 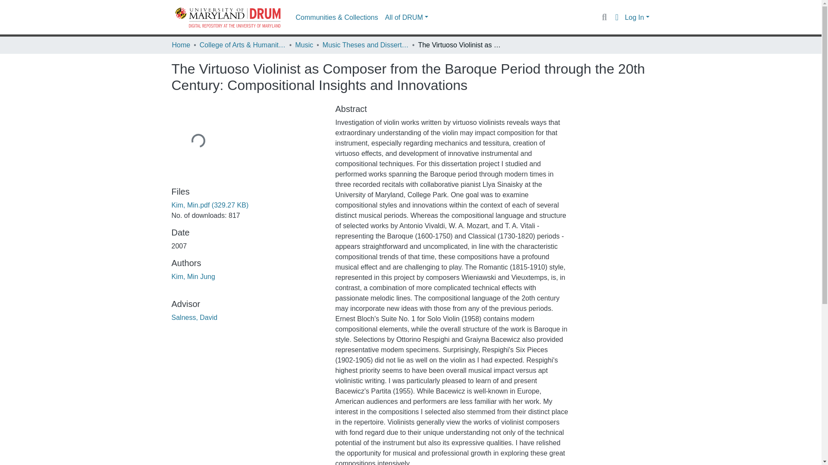 What do you see at coordinates (181, 45) in the screenshot?
I see `Home` at bounding box center [181, 45].